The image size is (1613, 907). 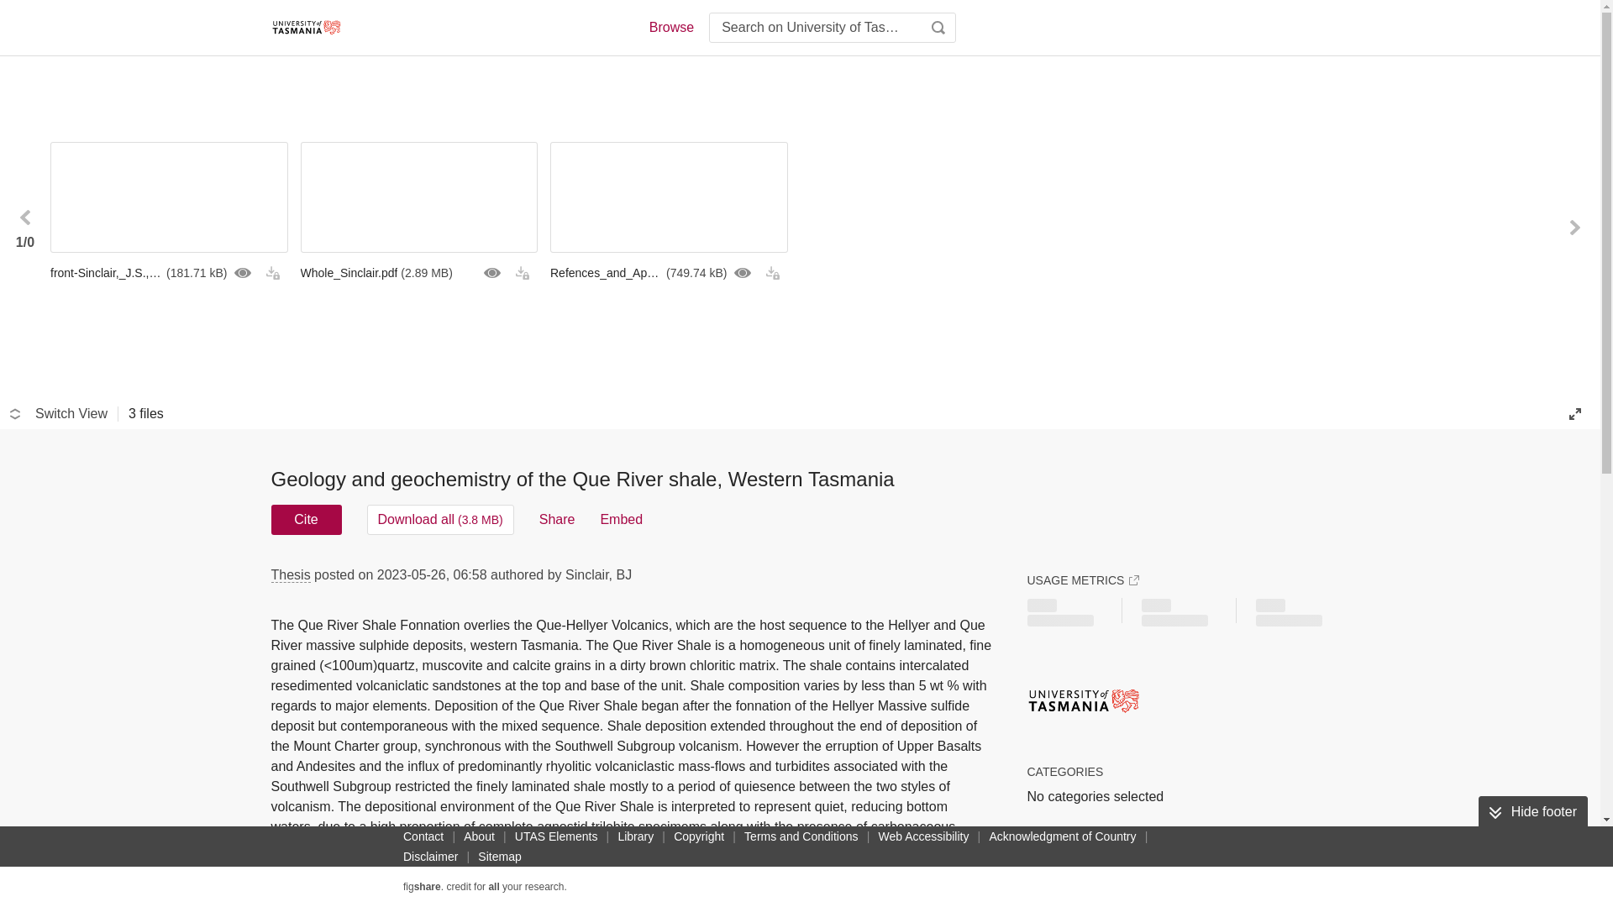 What do you see at coordinates (801, 836) in the screenshot?
I see `Terms and Conditions` at bounding box center [801, 836].